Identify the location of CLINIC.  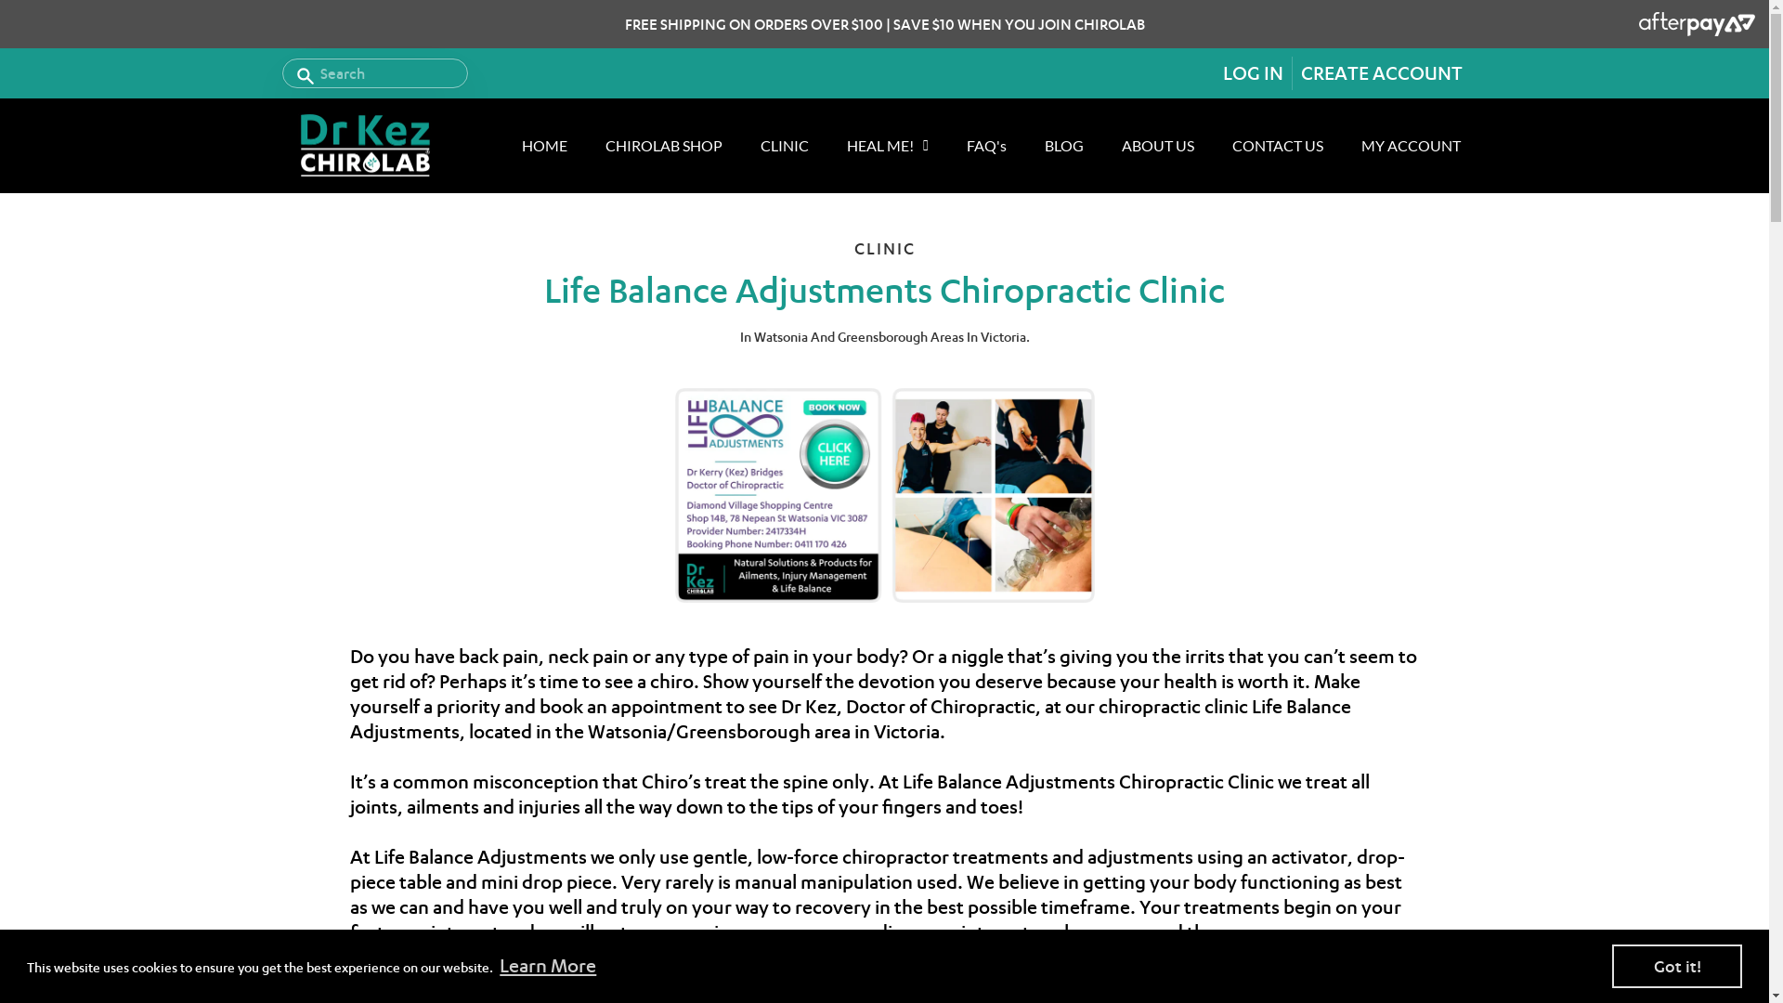
(784, 146).